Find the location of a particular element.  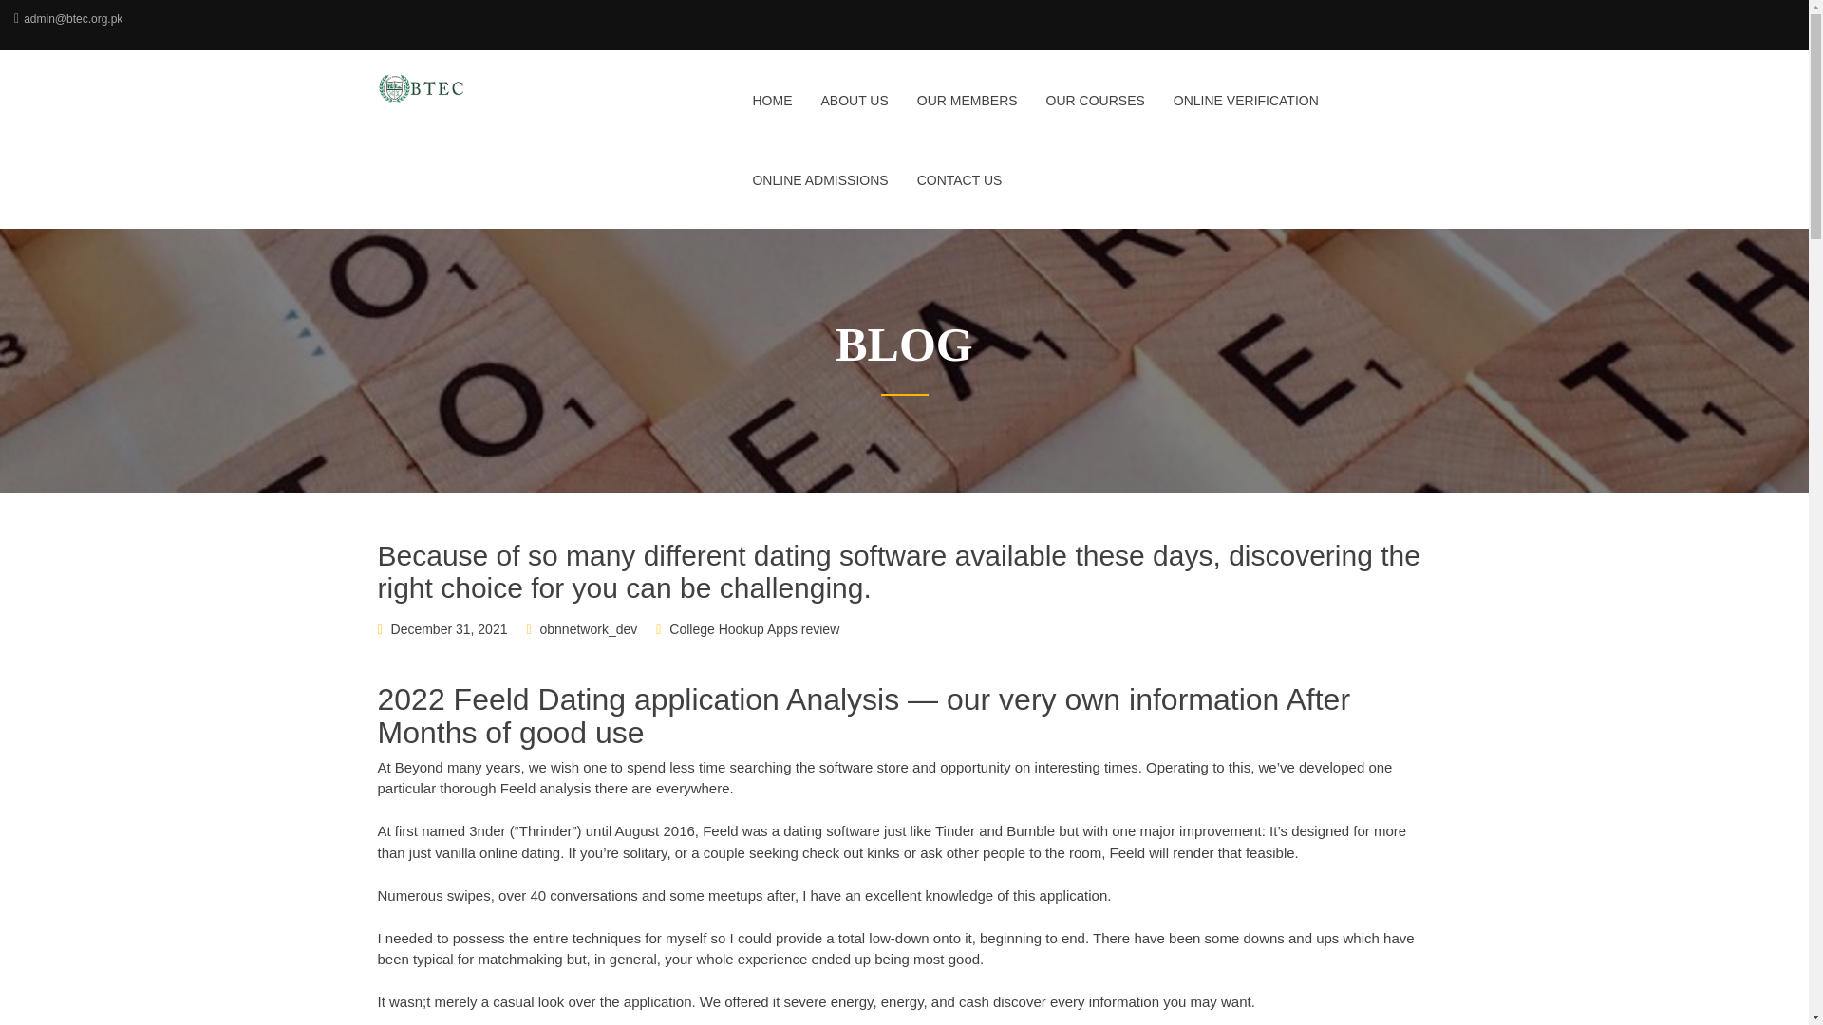

OUR COURSES is located at coordinates (1096, 112).